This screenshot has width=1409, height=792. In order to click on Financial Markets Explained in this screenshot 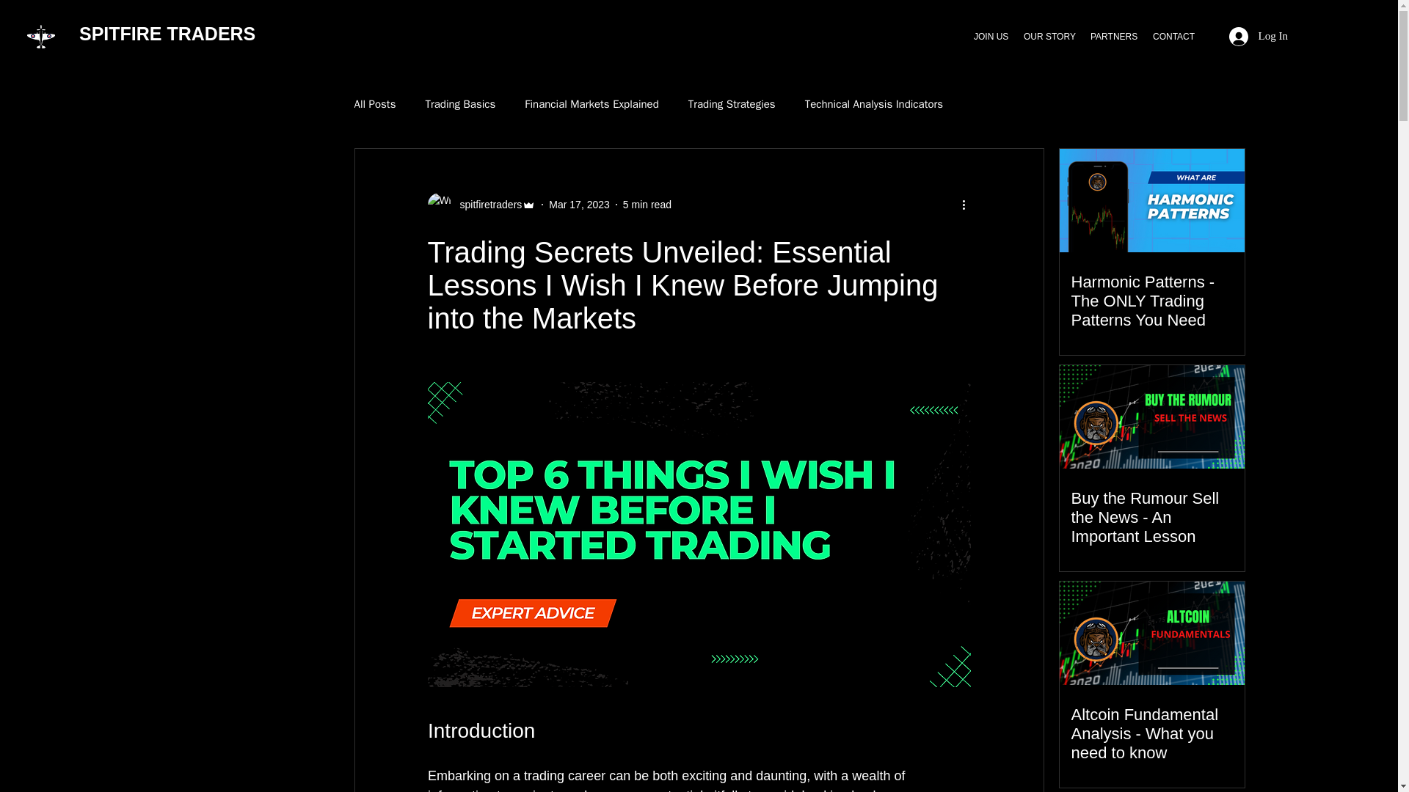, I will do `click(591, 103)`.